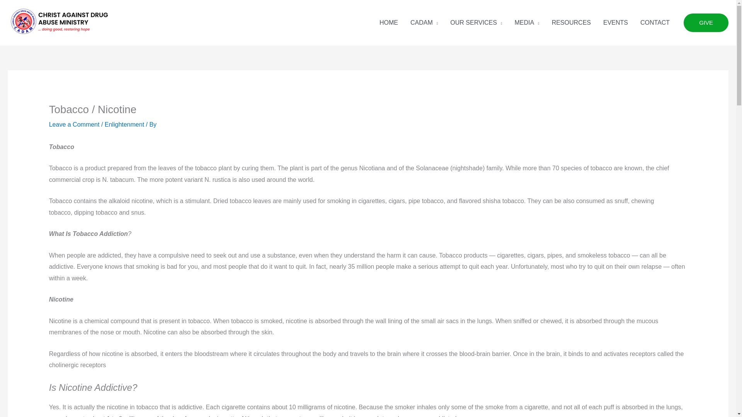  I want to click on GIVE, so click(706, 22).